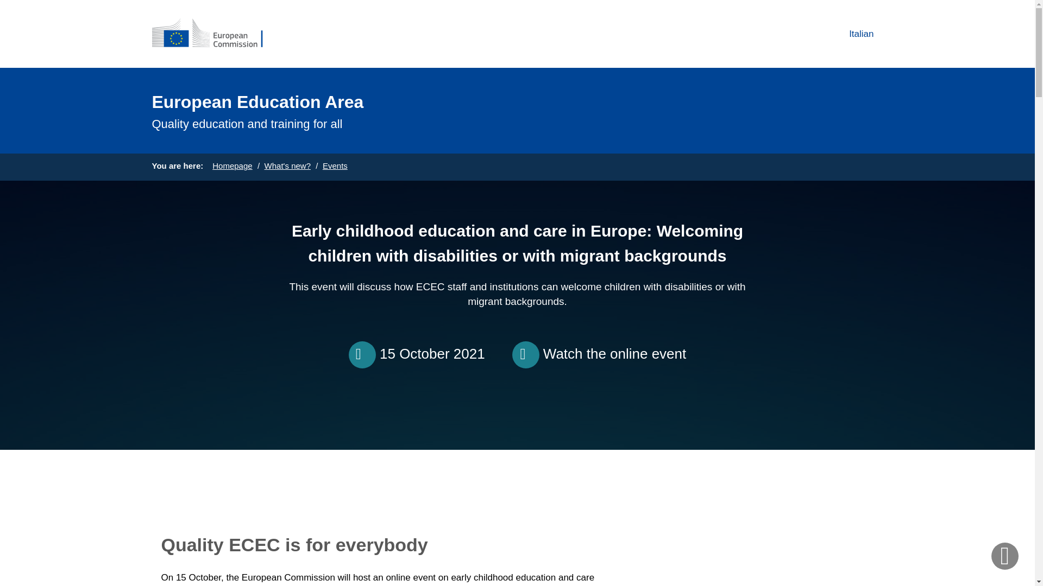 This screenshot has width=1043, height=586. What do you see at coordinates (288, 166) in the screenshot?
I see `What's new?` at bounding box center [288, 166].